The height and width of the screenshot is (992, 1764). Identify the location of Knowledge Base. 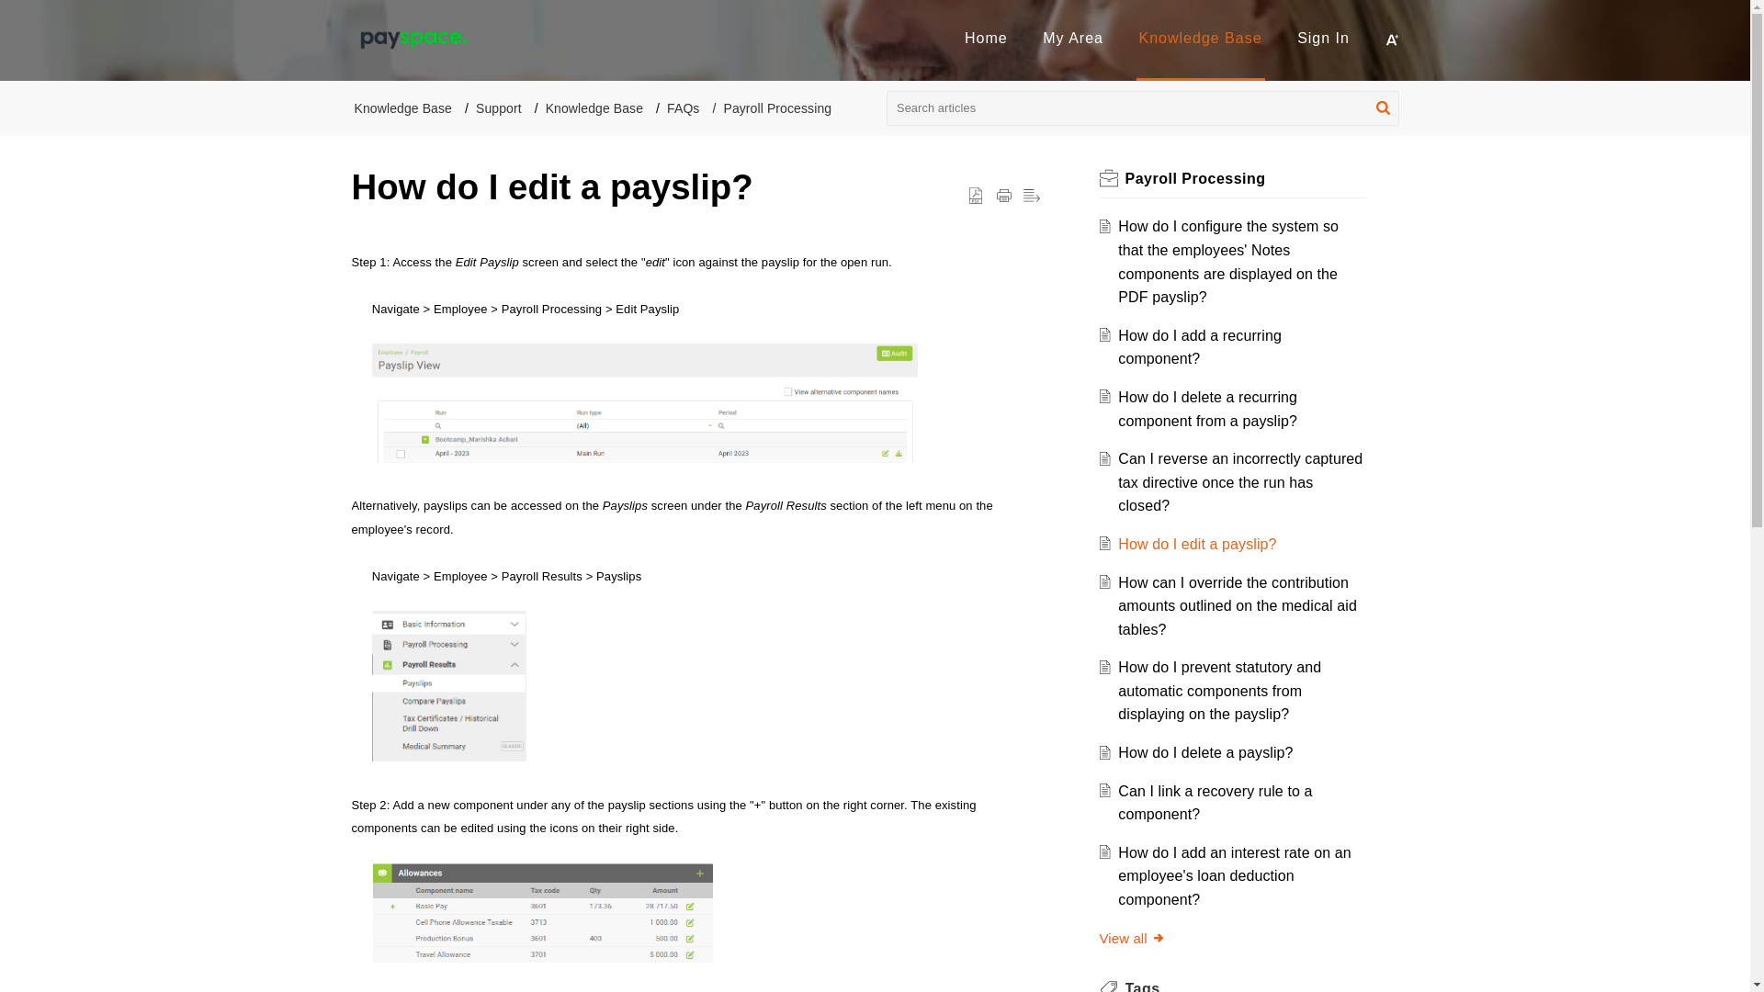
(402, 108).